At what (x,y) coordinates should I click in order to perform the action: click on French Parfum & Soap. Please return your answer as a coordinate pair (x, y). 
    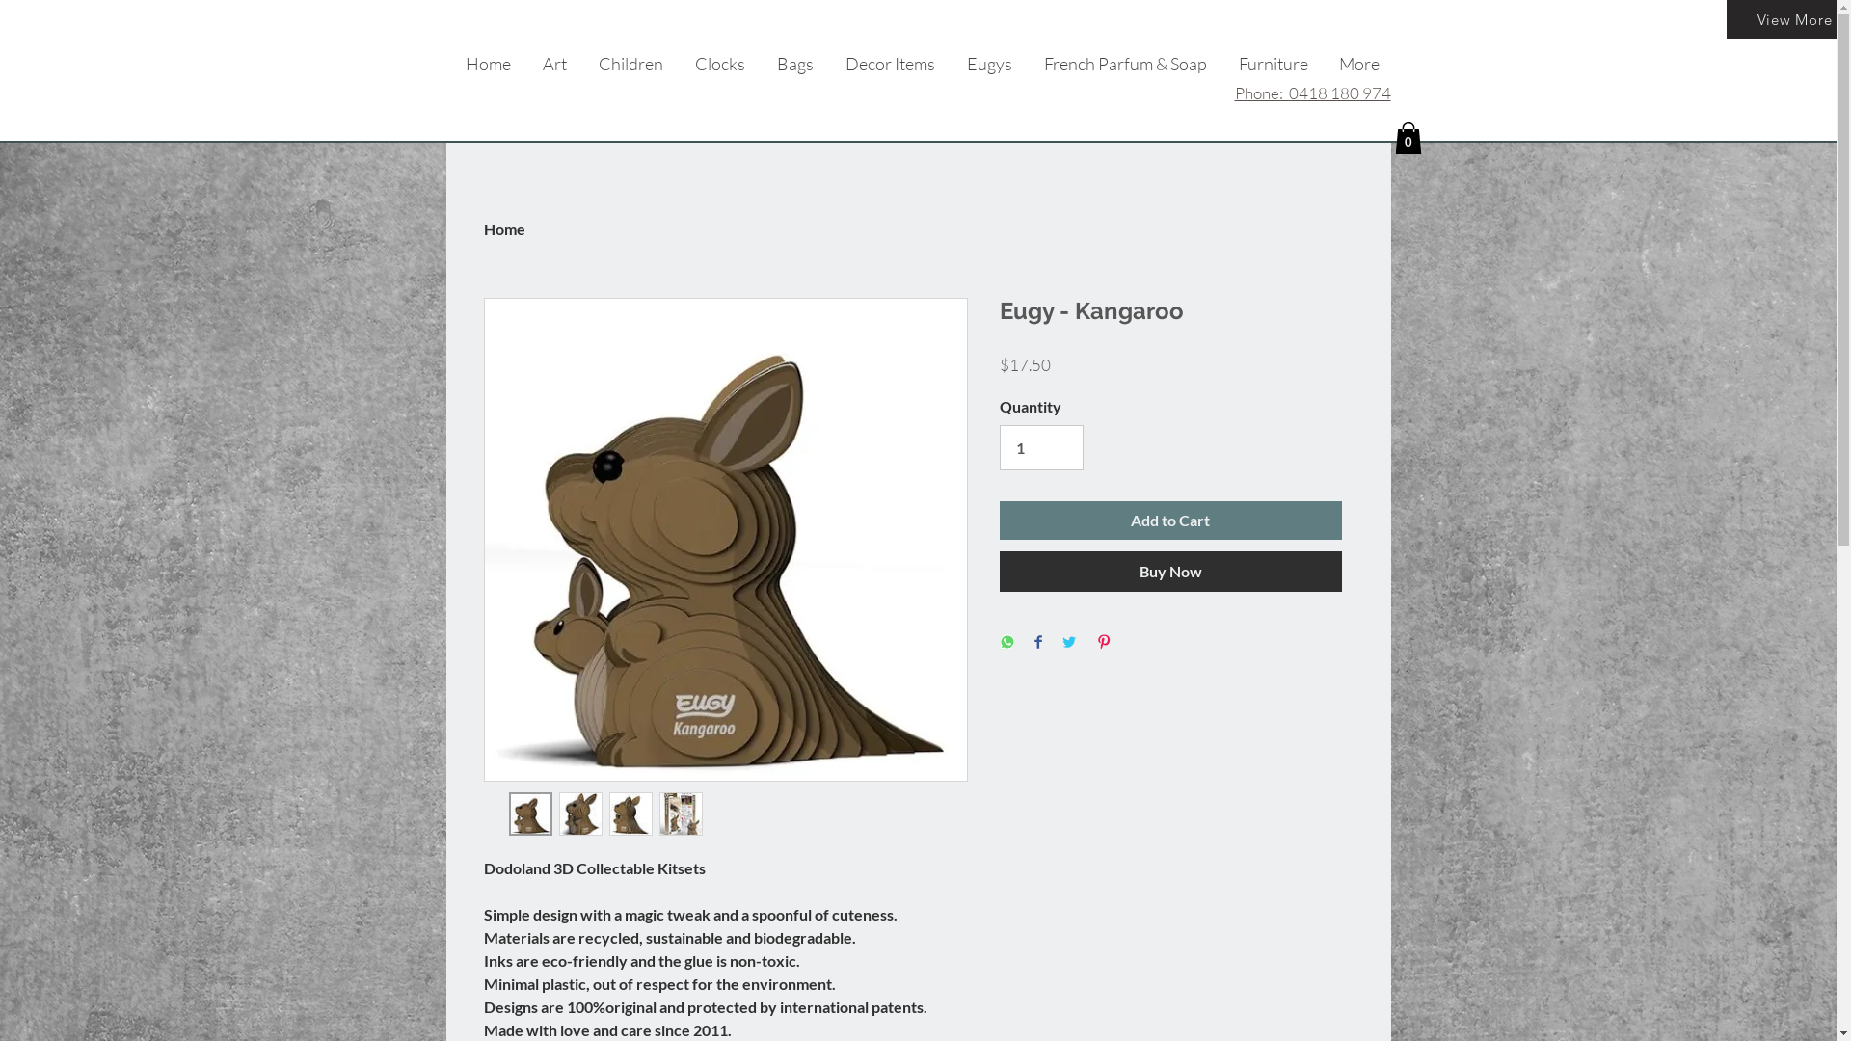
    Looking at the image, I should click on (1125, 64).